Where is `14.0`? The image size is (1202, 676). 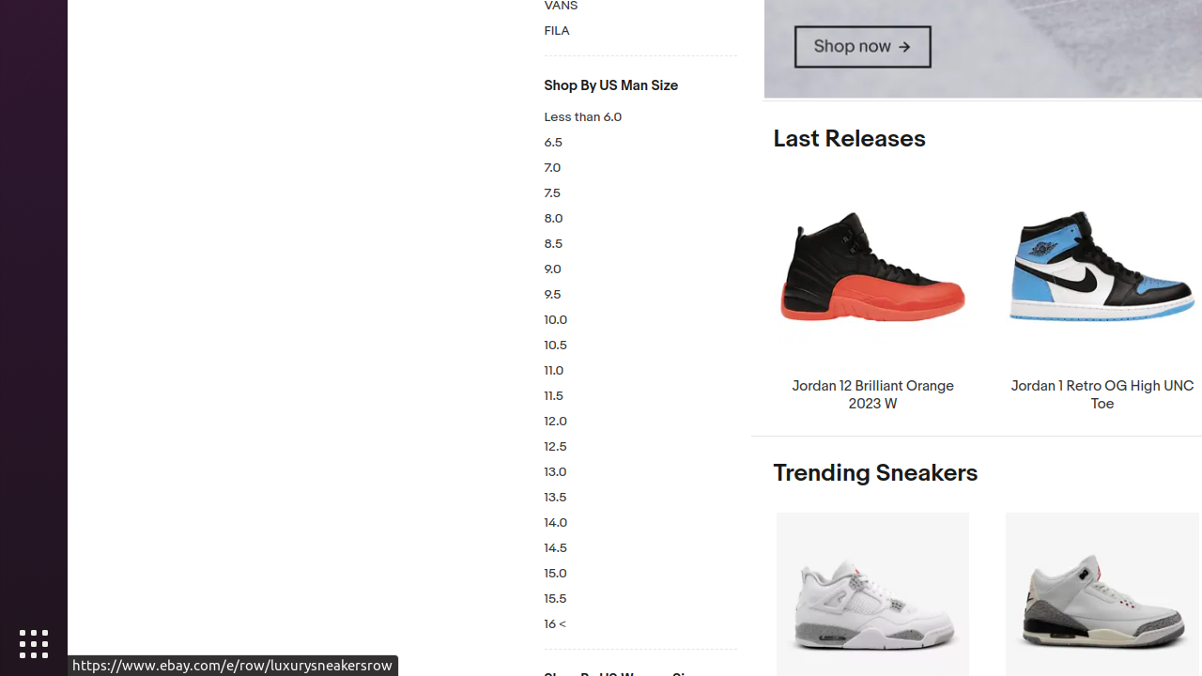
14.0 is located at coordinates (640, 524).